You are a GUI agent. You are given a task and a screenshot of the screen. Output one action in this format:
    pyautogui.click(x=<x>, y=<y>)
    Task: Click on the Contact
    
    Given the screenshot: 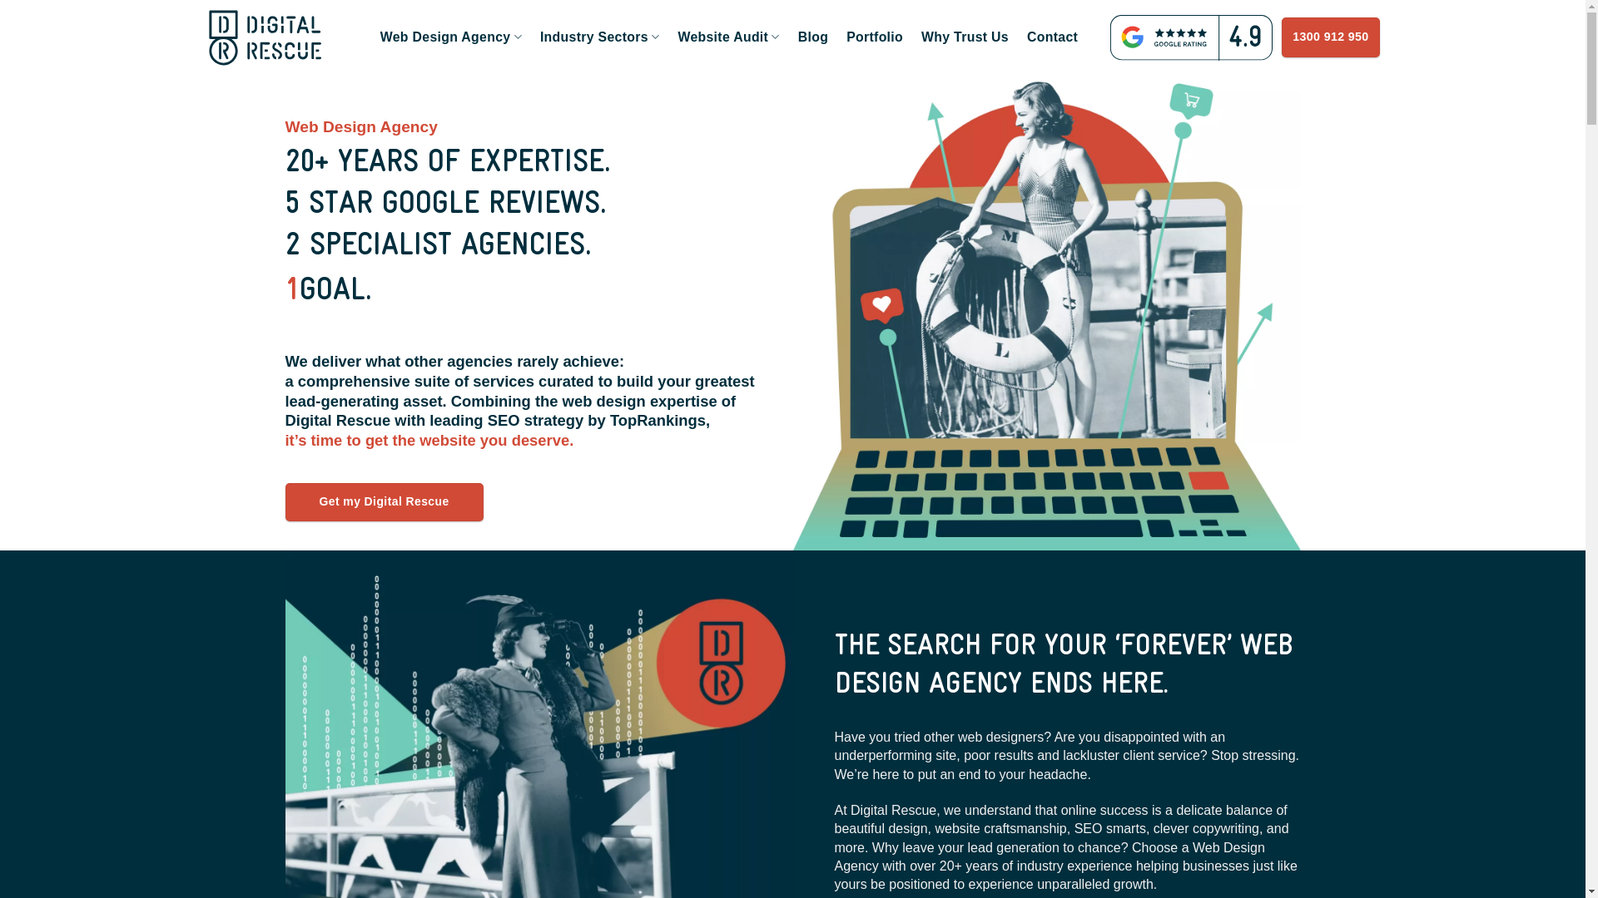 What is the action you would take?
    pyautogui.click(x=1052, y=37)
    